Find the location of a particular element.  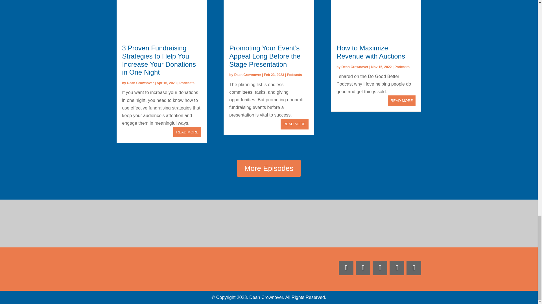

Follow on Facebook is located at coordinates (363, 268).